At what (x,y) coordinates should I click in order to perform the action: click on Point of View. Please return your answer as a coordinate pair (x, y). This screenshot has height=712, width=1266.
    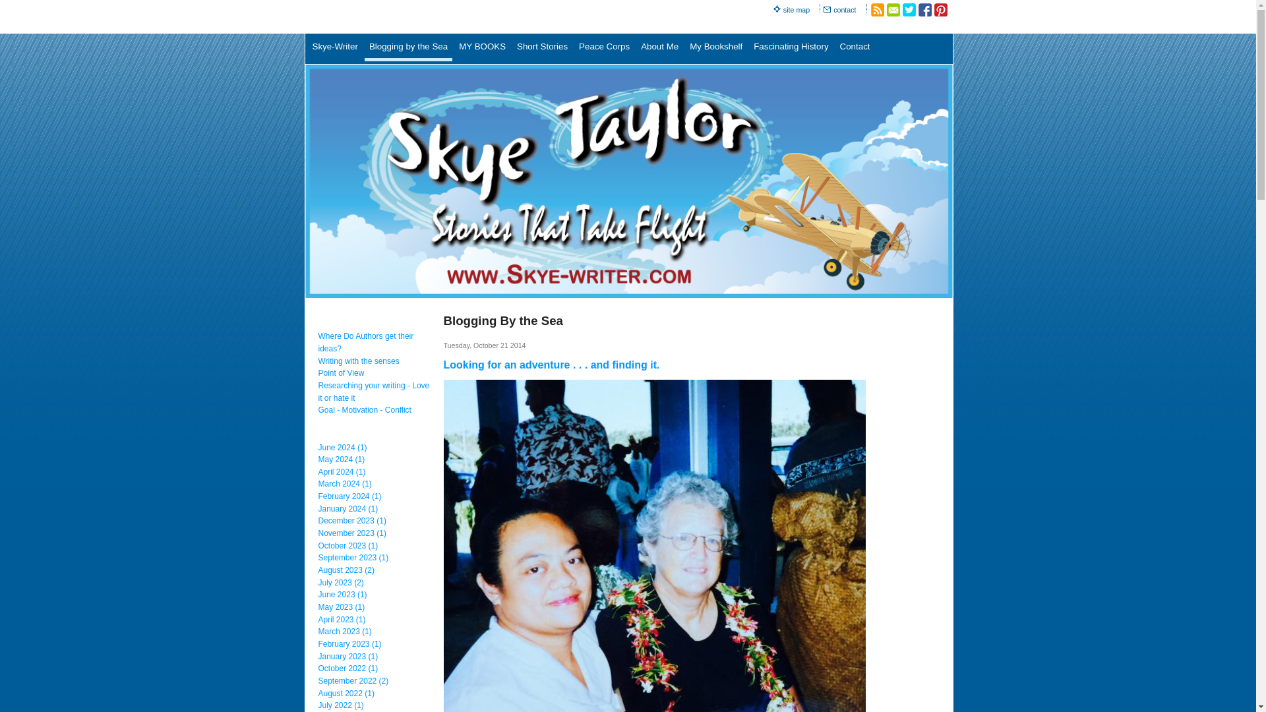
    Looking at the image, I should click on (340, 373).